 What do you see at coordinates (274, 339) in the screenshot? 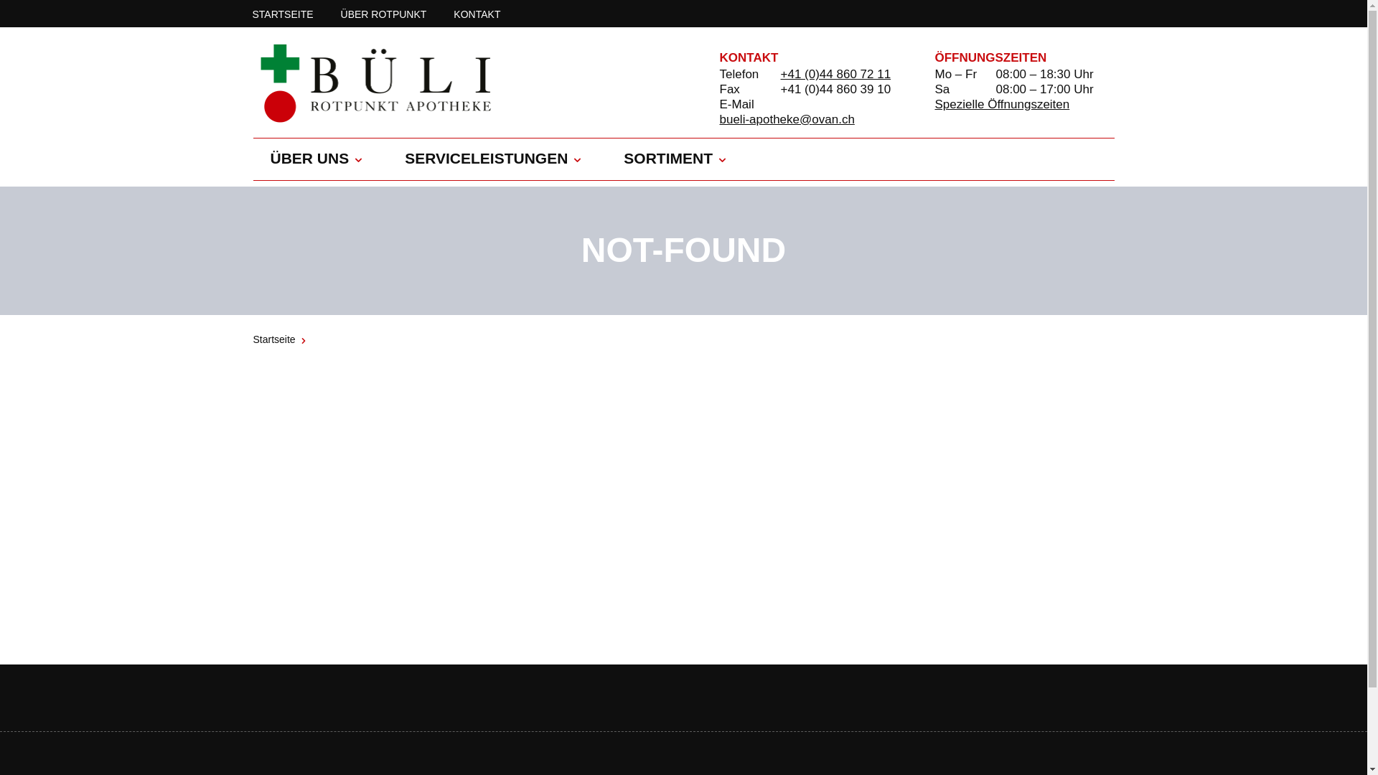
I see `Startseite` at bounding box center [274, 339].